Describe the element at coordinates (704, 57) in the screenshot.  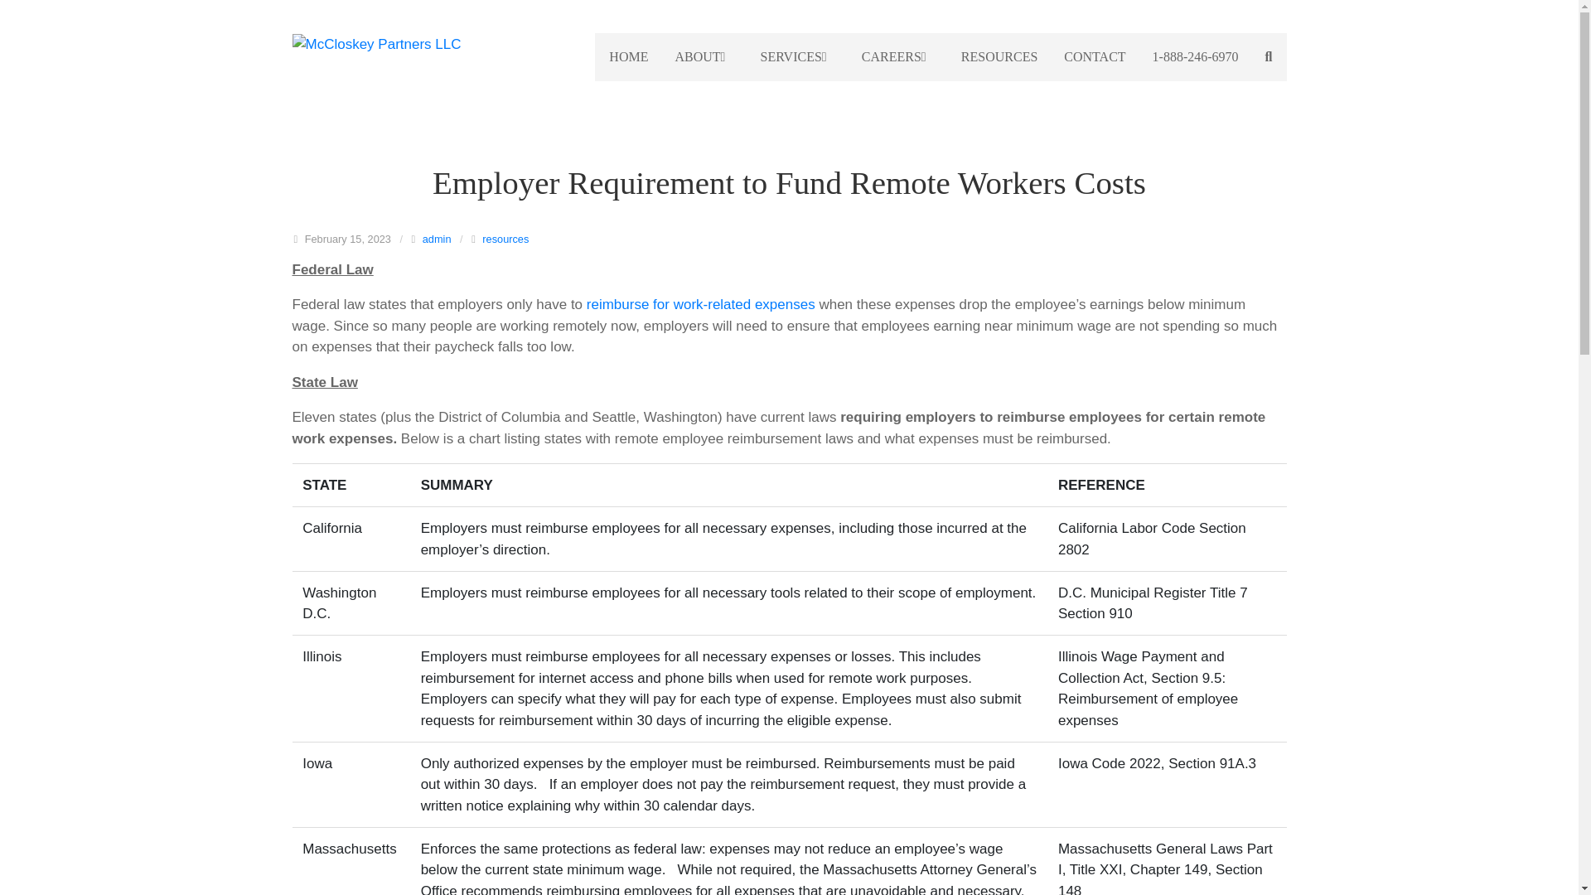
I see `ABOUT` at that location.